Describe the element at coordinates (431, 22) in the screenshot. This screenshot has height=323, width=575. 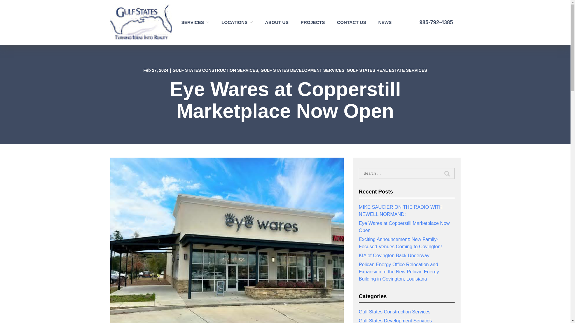
I see `985-792-4385` at that location.